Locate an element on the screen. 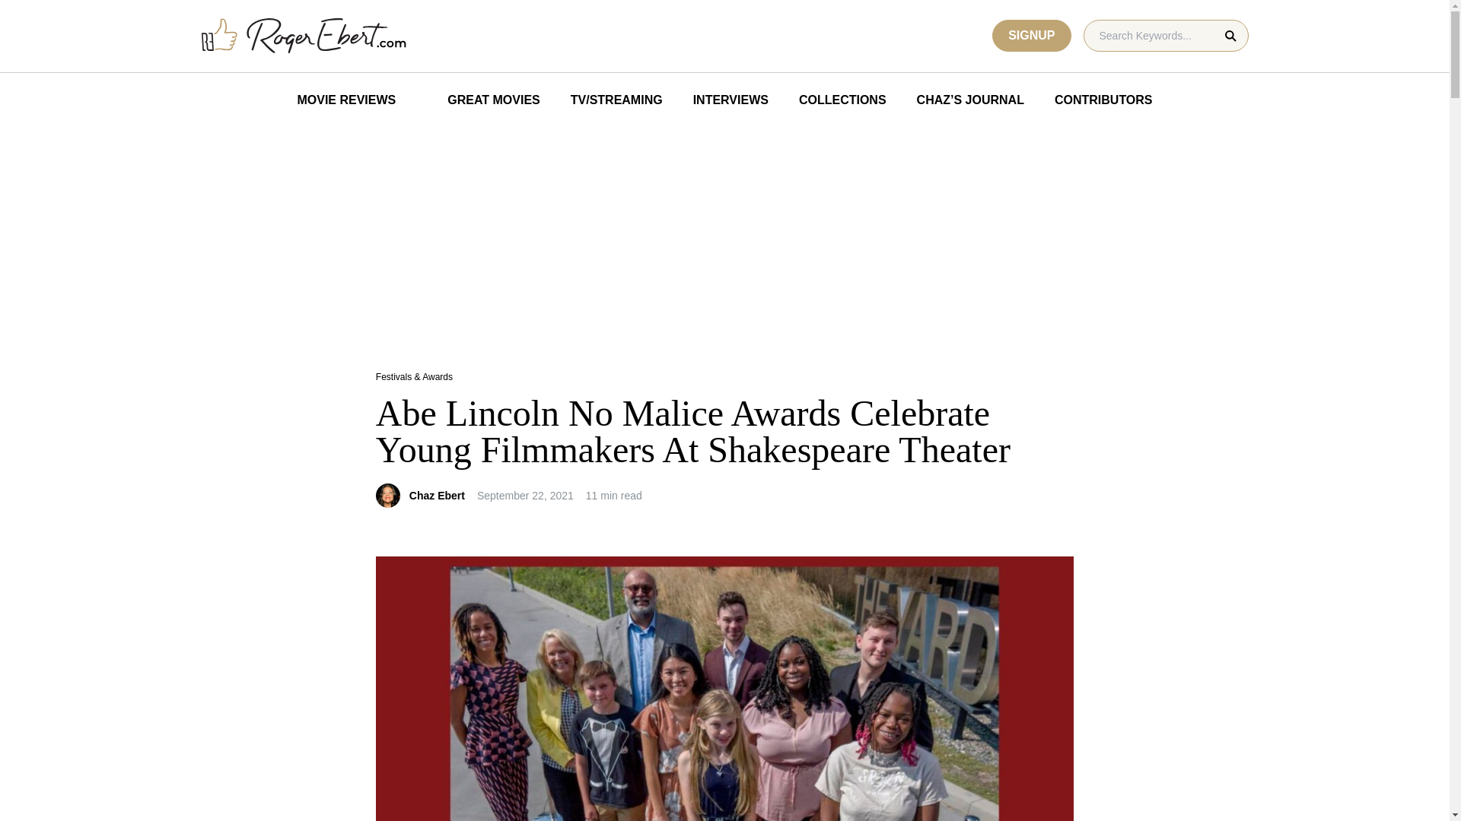 This screenshot has height=821, width=1461. GREAT MOVIES is located at coordinates (482, 100).